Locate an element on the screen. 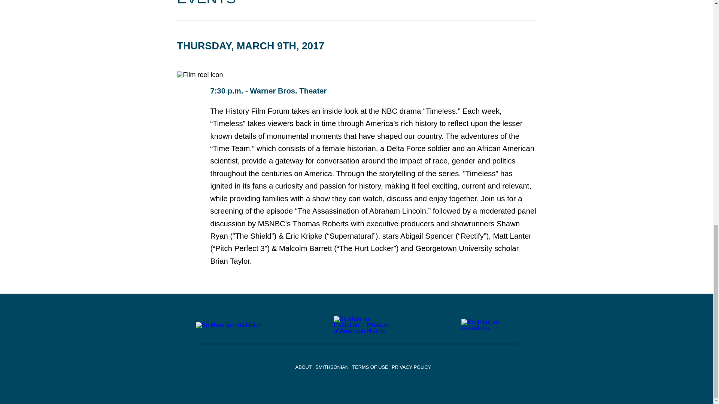  TERMS OF USE is located at coordinates (370, 367).